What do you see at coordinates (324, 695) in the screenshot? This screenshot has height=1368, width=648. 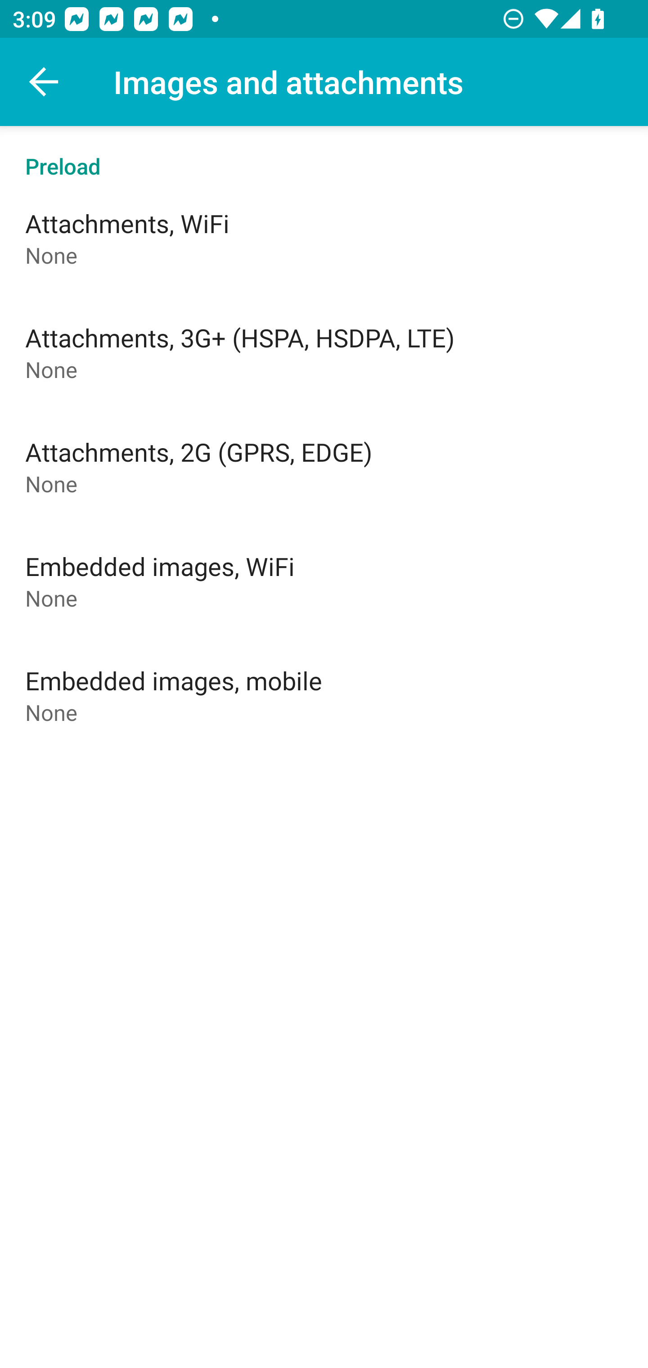 I see `Embedded images, mobile None` at bounding box center [324, 695].